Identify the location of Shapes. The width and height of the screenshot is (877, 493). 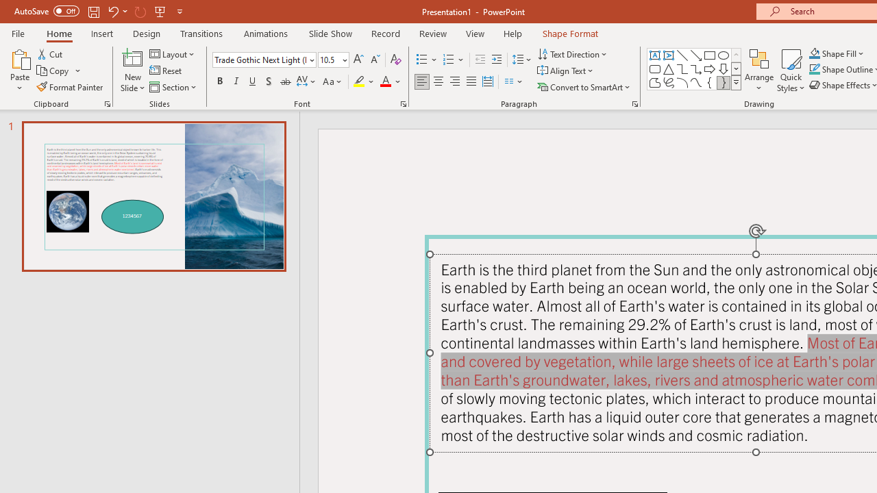
(736, 82).